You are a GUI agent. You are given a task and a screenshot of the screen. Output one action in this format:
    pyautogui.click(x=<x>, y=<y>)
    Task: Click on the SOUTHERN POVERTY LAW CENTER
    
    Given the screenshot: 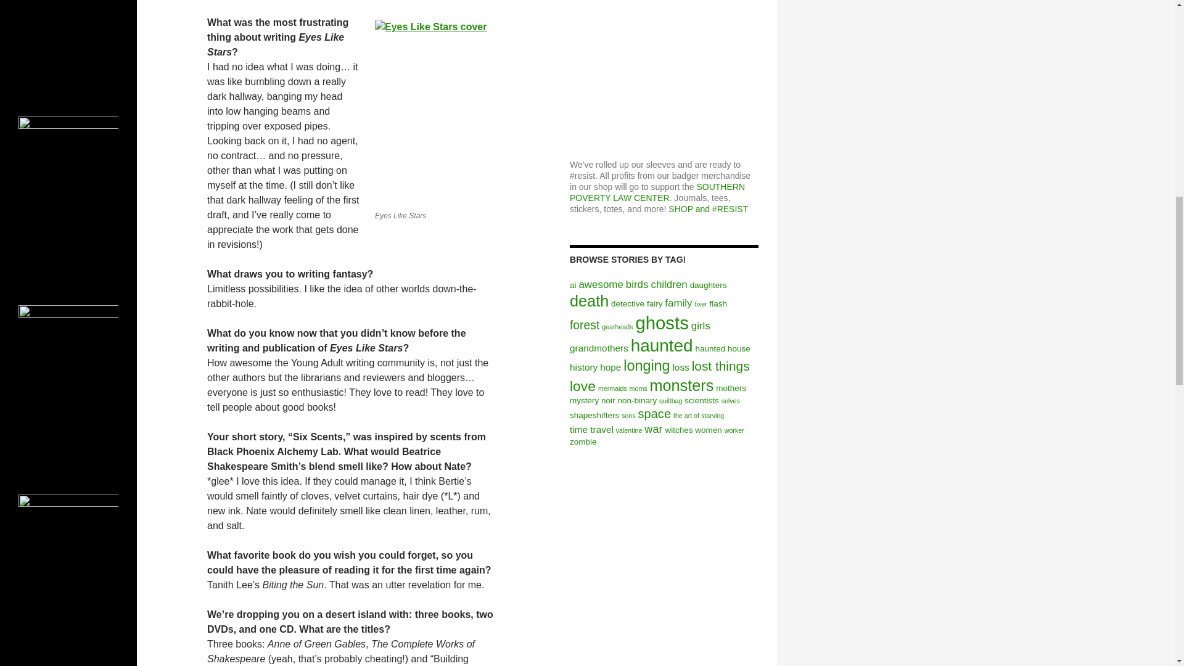 What is the action you would take?
    pyautogui.click(x=657, y=192)
    